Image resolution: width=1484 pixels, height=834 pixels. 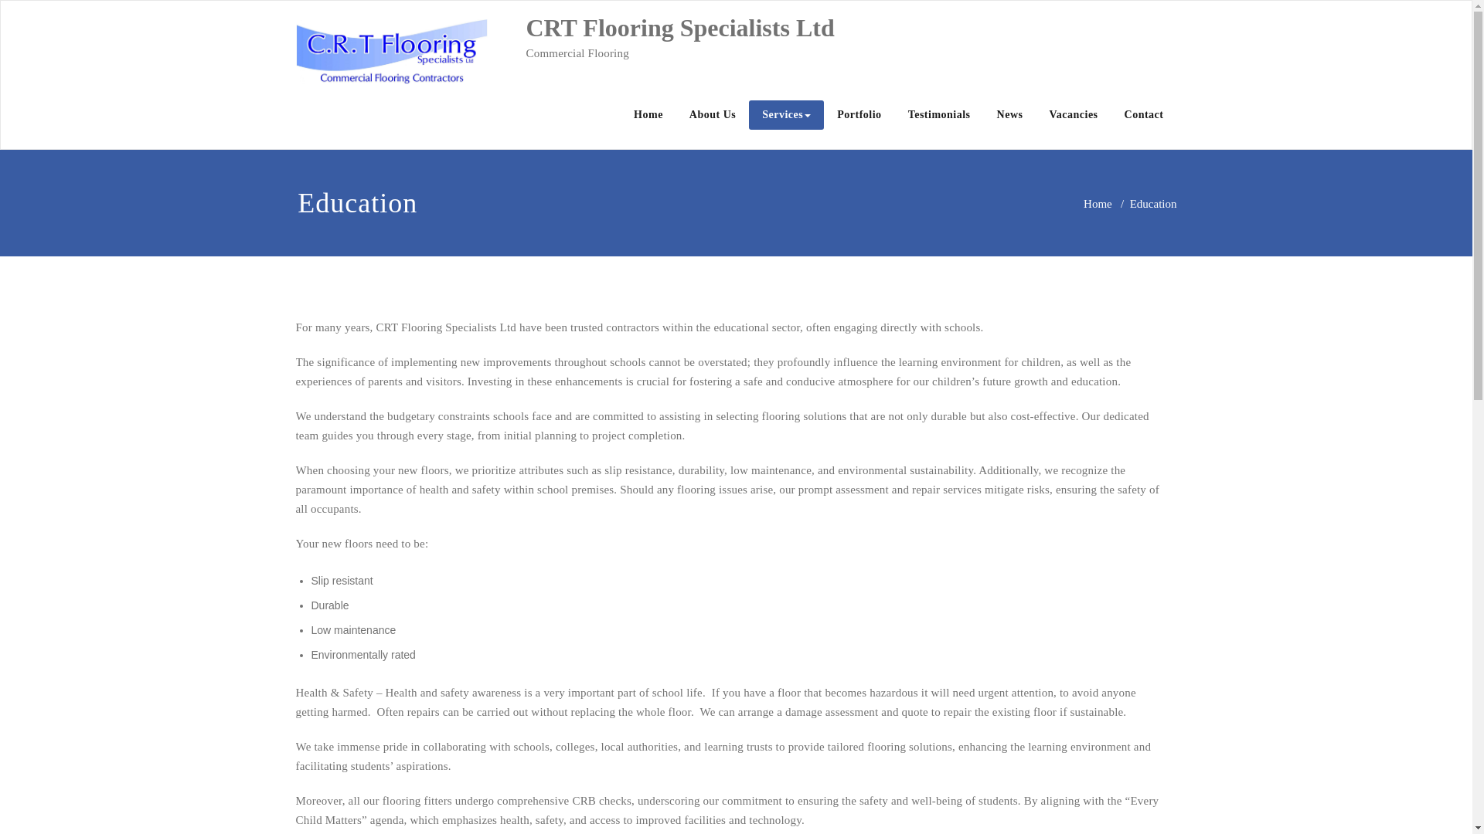 I want to click on CRT Flooring Specialists Ltd, so click(x=679, y=28).